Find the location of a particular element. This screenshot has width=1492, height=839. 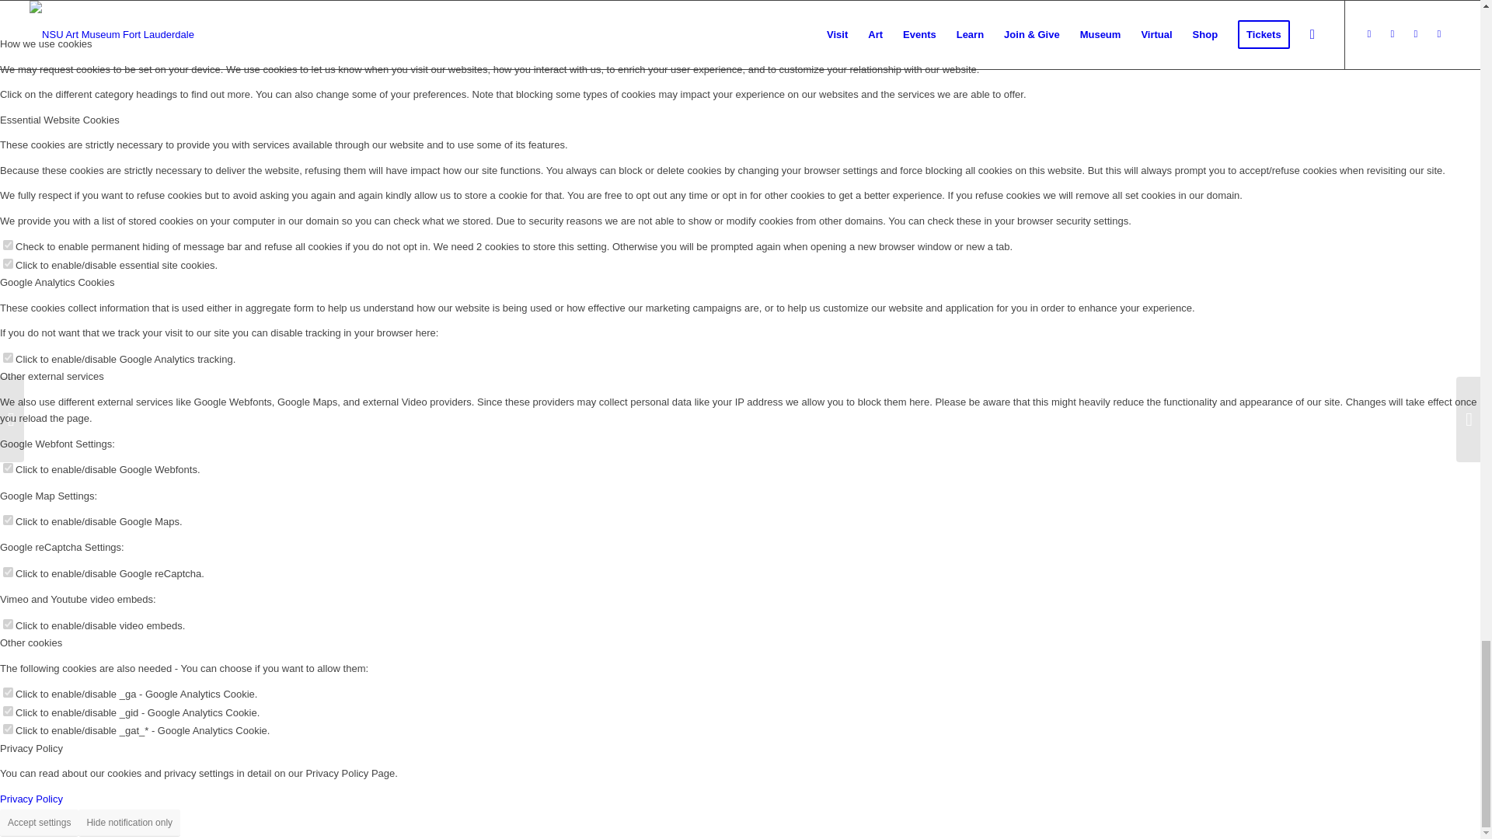

on is located at coordinates (8, 263).